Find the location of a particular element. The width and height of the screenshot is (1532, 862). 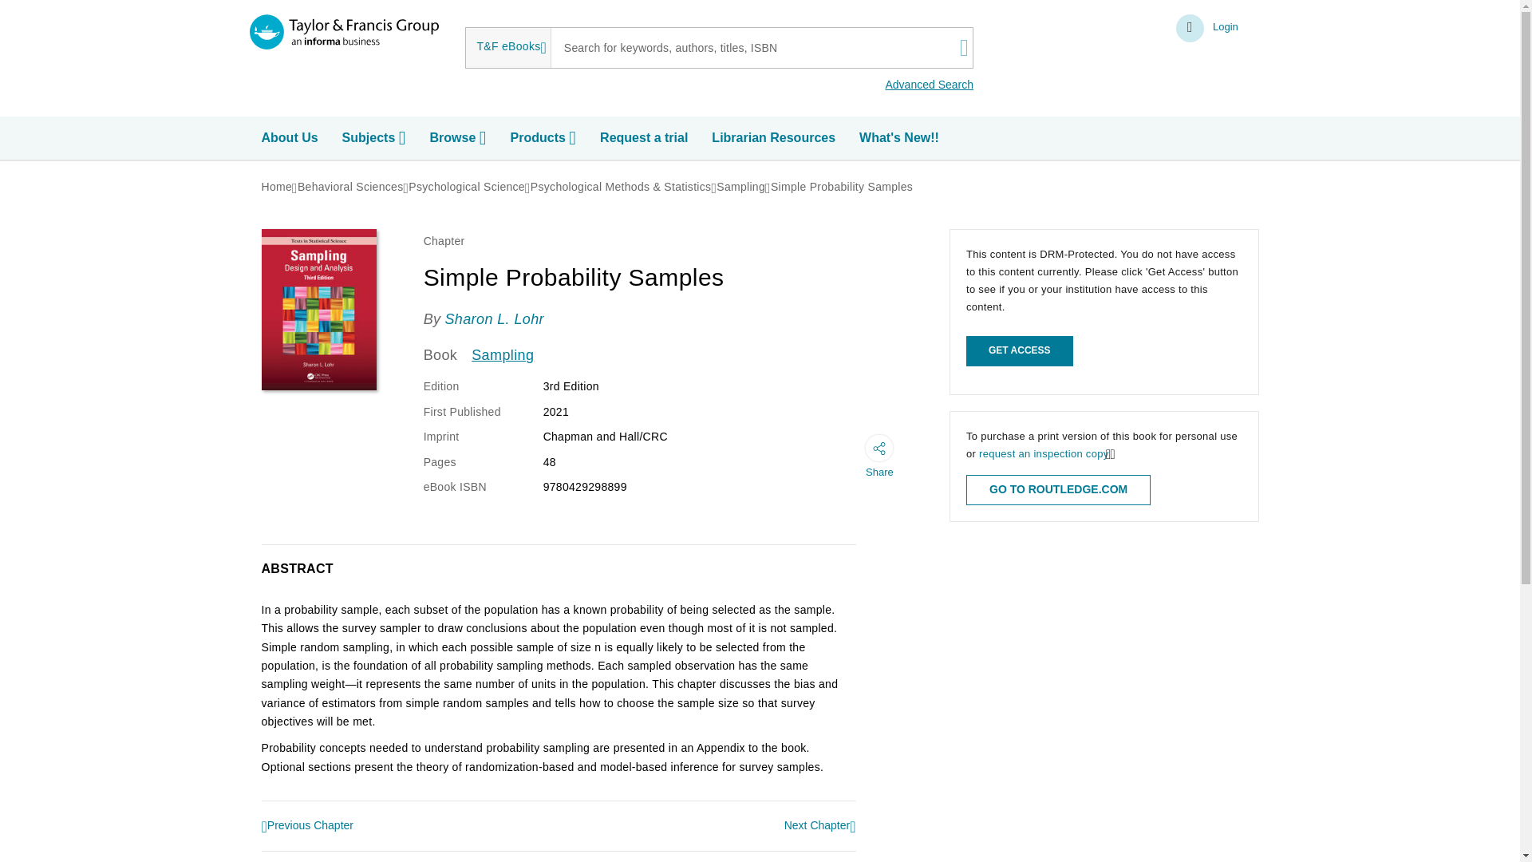

About Us is located at coordinates (292, 138).